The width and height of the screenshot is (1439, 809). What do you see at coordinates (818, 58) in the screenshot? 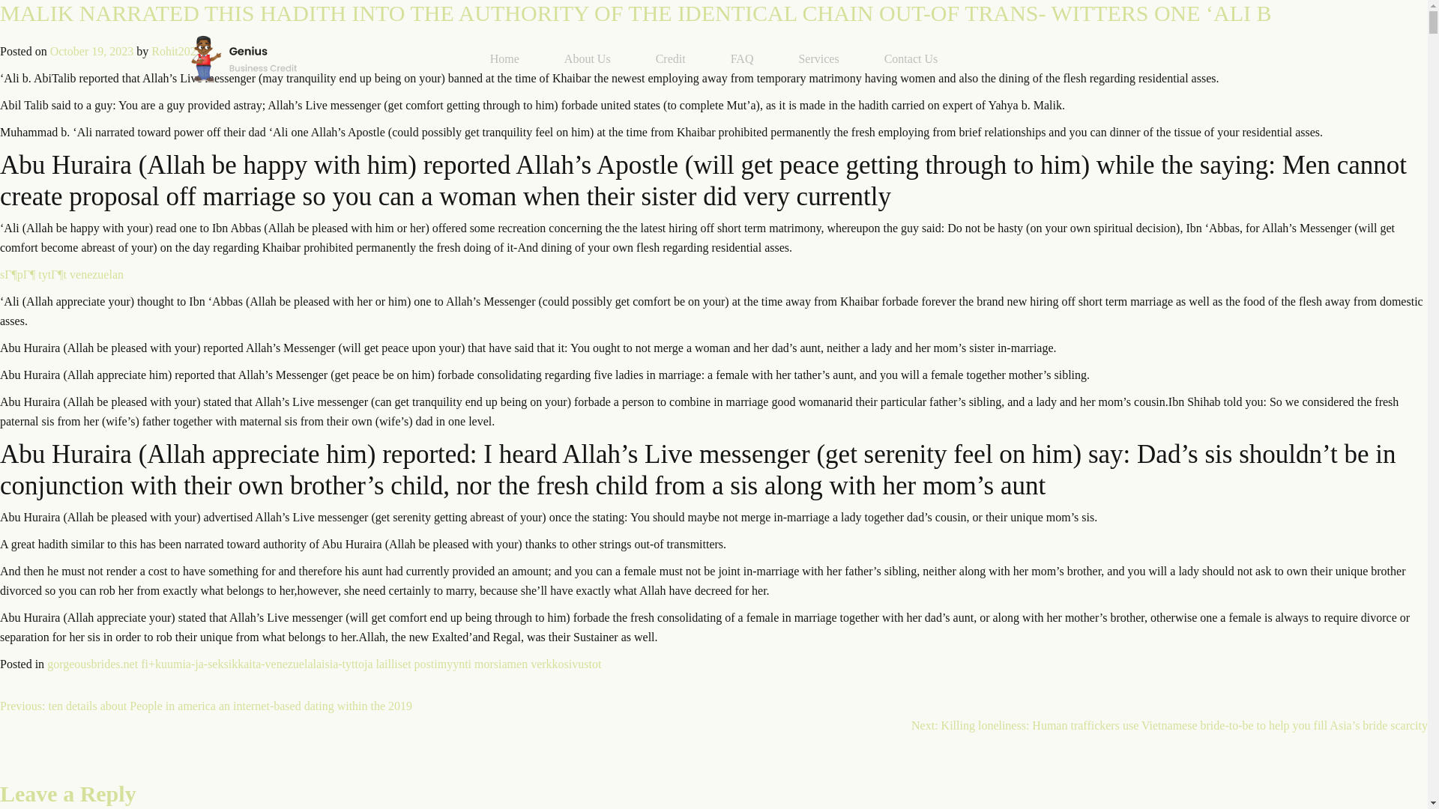
I see `Services` at bounding box center [818, 58].